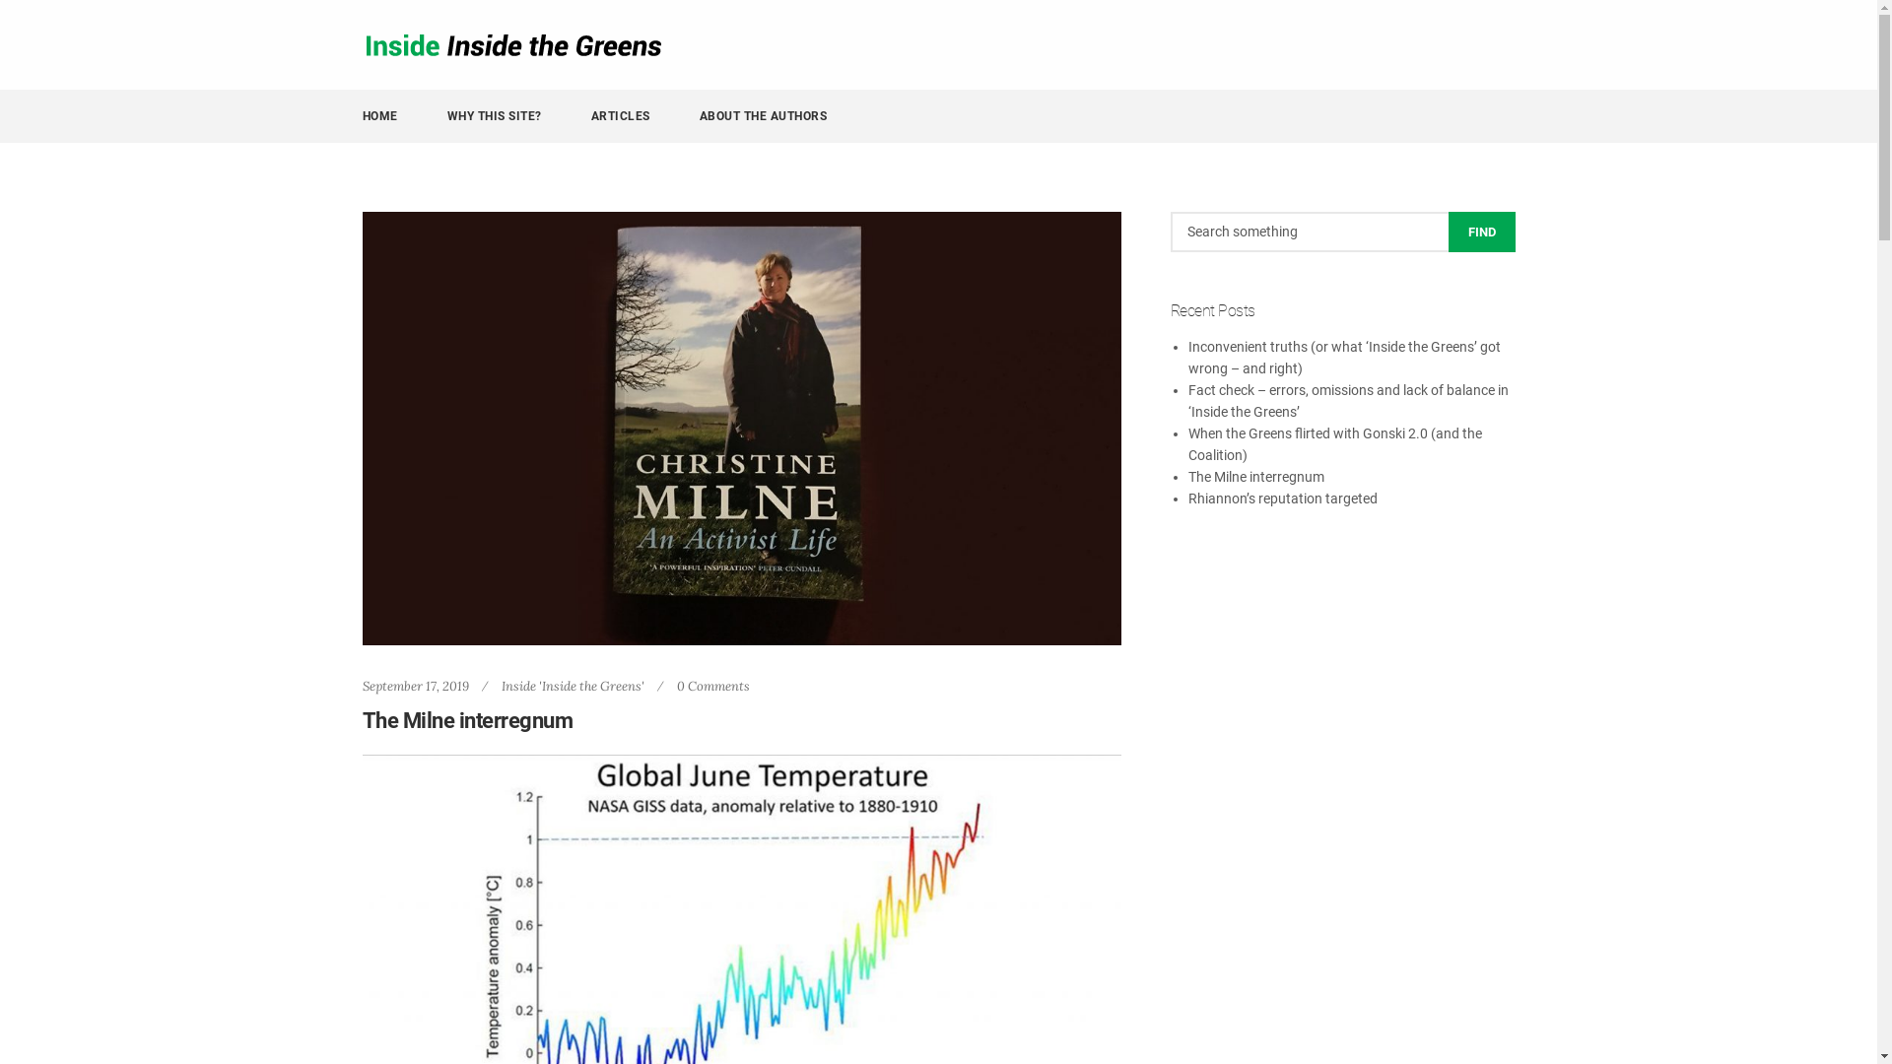  I want to click on HOME, so click(395, 116).